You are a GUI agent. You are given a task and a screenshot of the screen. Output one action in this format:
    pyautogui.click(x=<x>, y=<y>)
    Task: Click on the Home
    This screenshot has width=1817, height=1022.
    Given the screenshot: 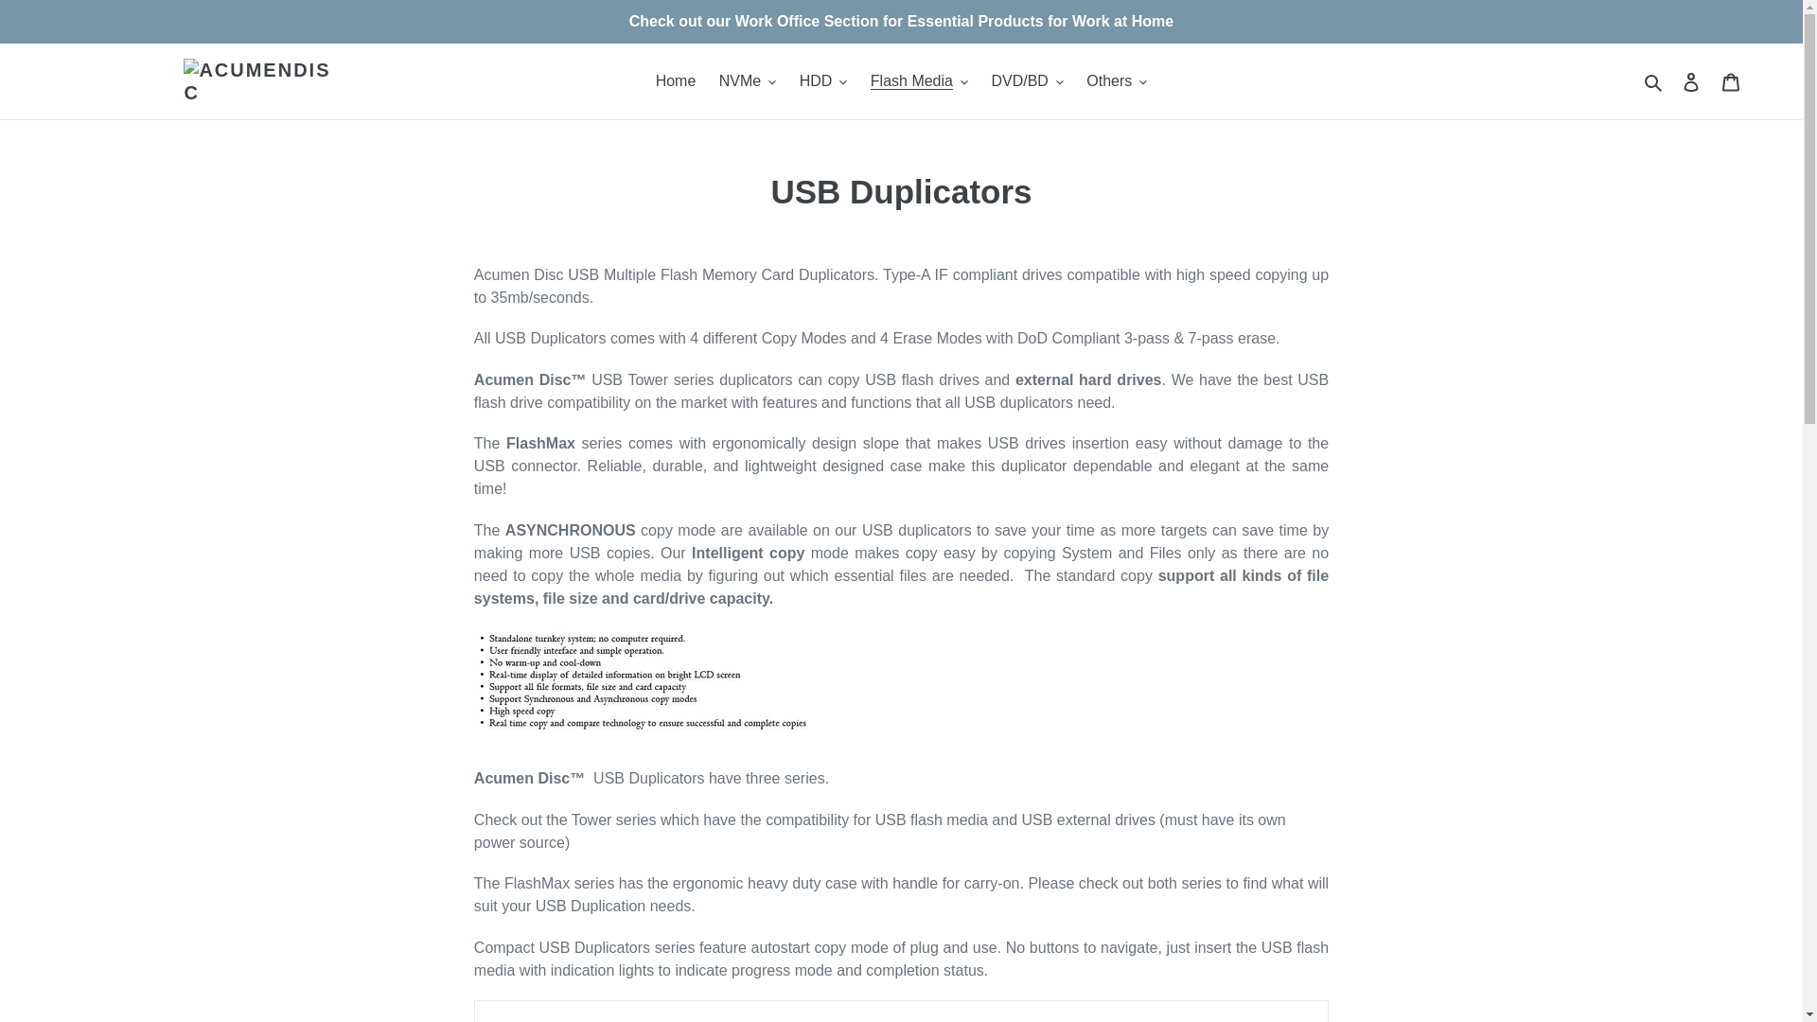 What is the action you would take?
    pyautogui.click(x=676, y=81)
    